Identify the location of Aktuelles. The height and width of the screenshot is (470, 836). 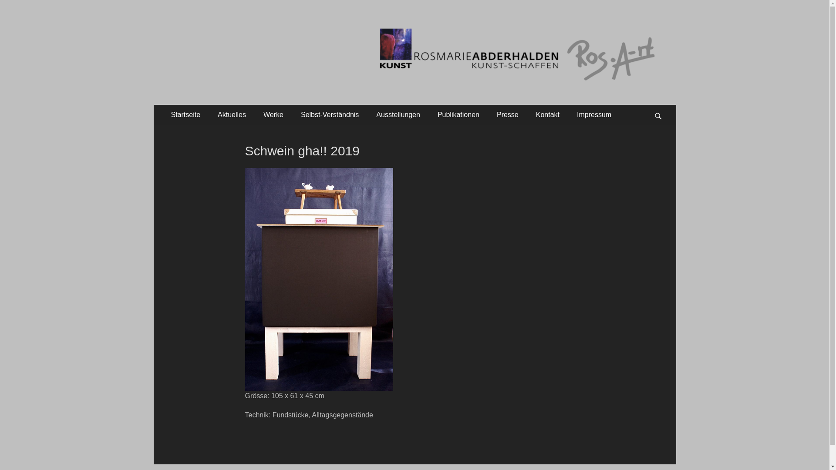
(232, 115).